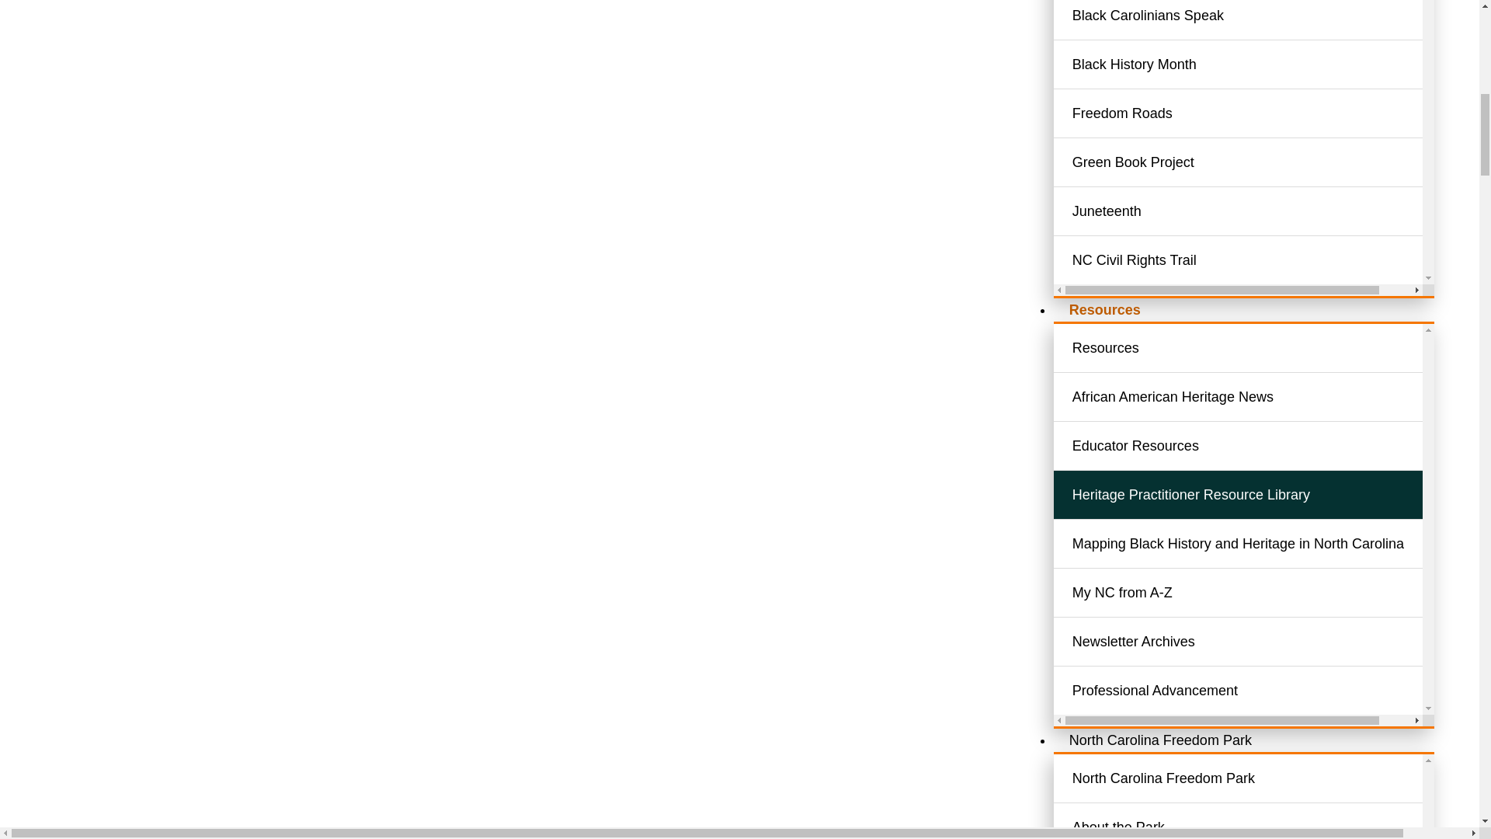 This screenshot has width=1491, height=839. I want to click on Juneteenth, so click(1256, 211).